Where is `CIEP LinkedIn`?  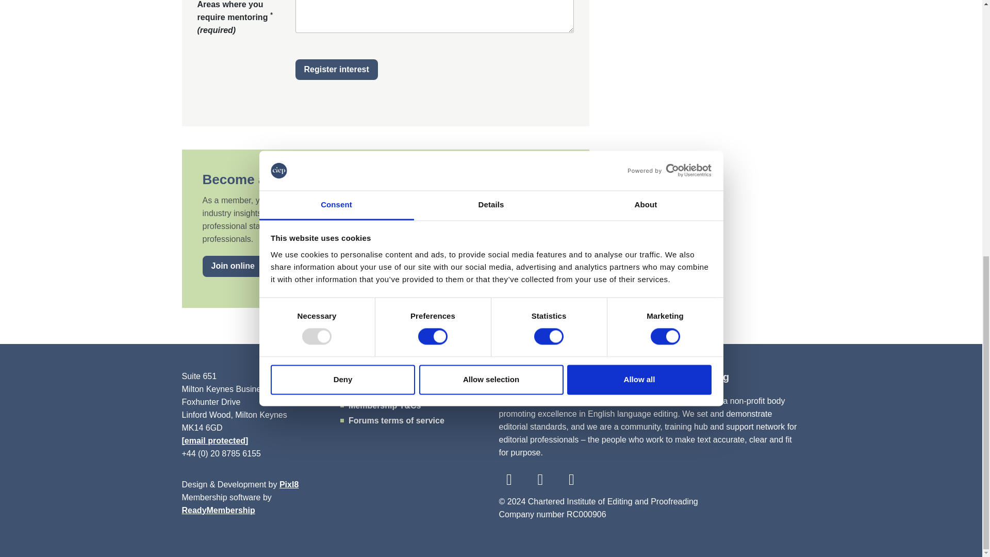
CIEP LinkedIn is located at coordinates (571, 480).